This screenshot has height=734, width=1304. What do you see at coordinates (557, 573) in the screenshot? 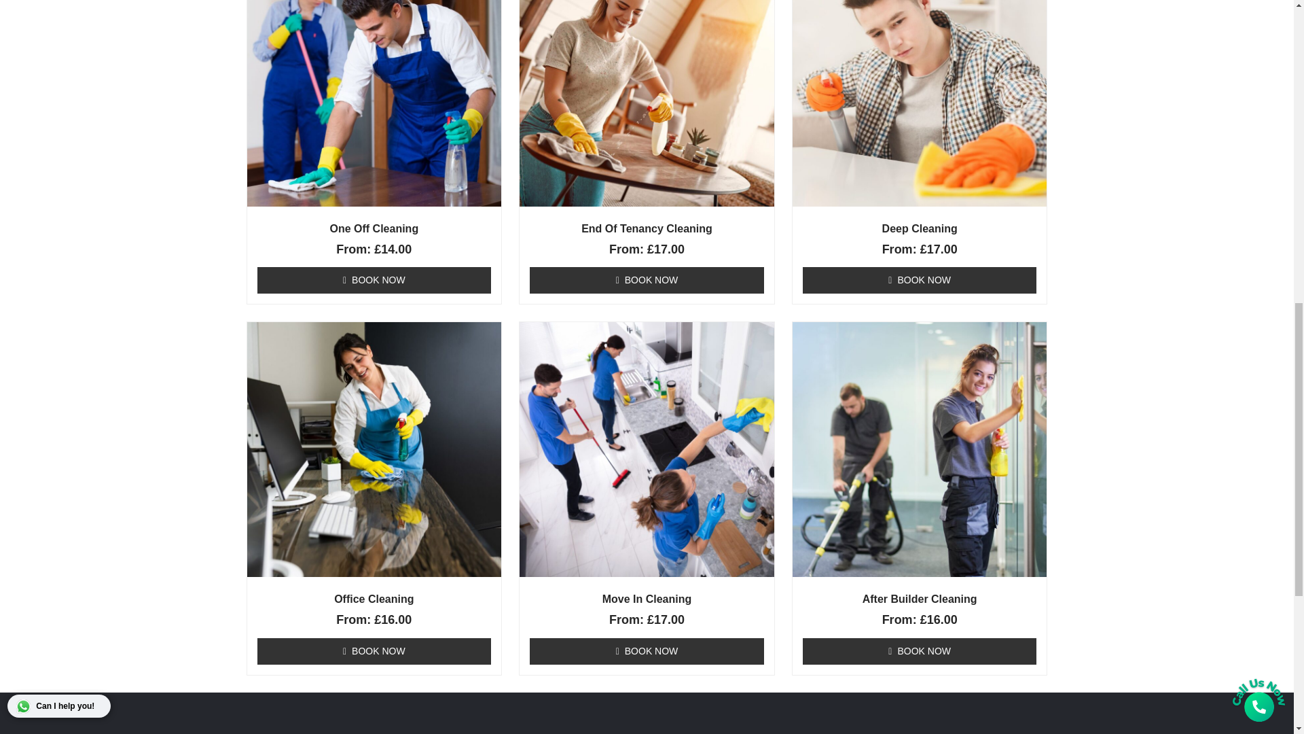
I see `Deep cleaning` at bounding box center [557, 573].